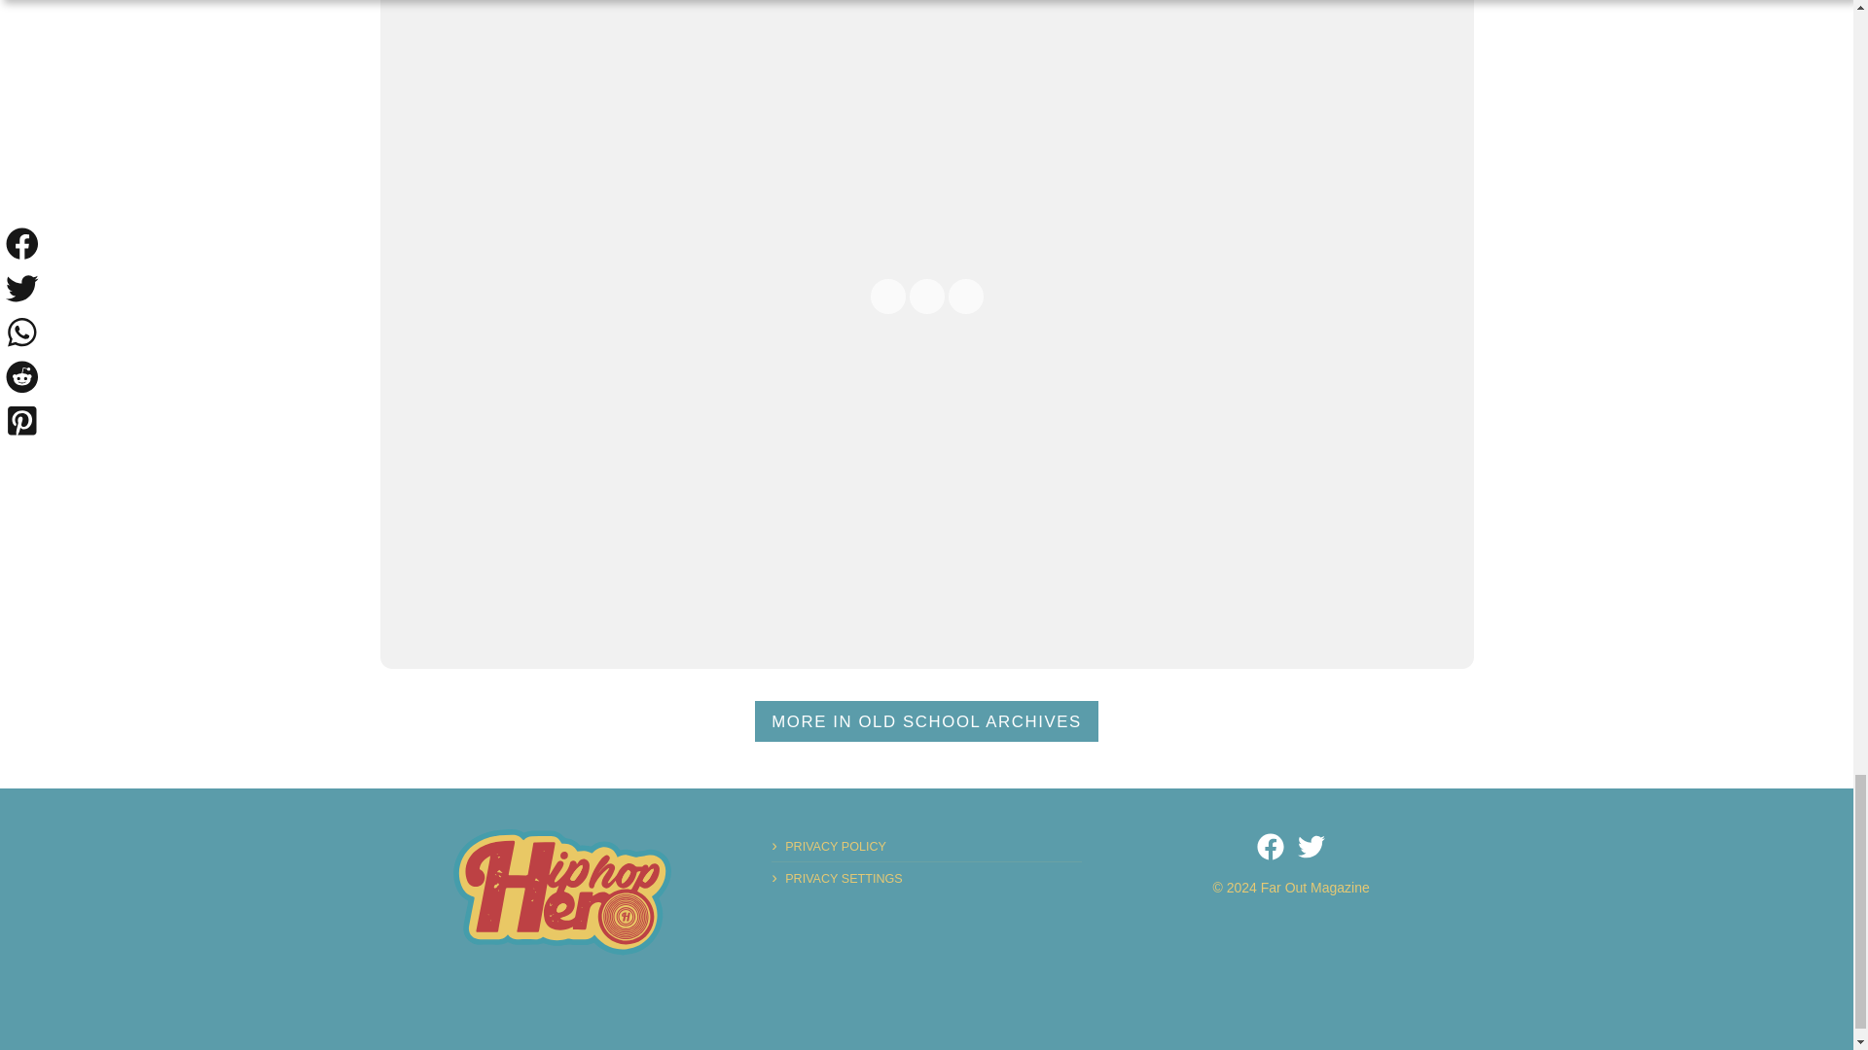 The width and height of the screenshot is (1868, 1050). I want to click on Hip Hop Hero, so click(562, 892).